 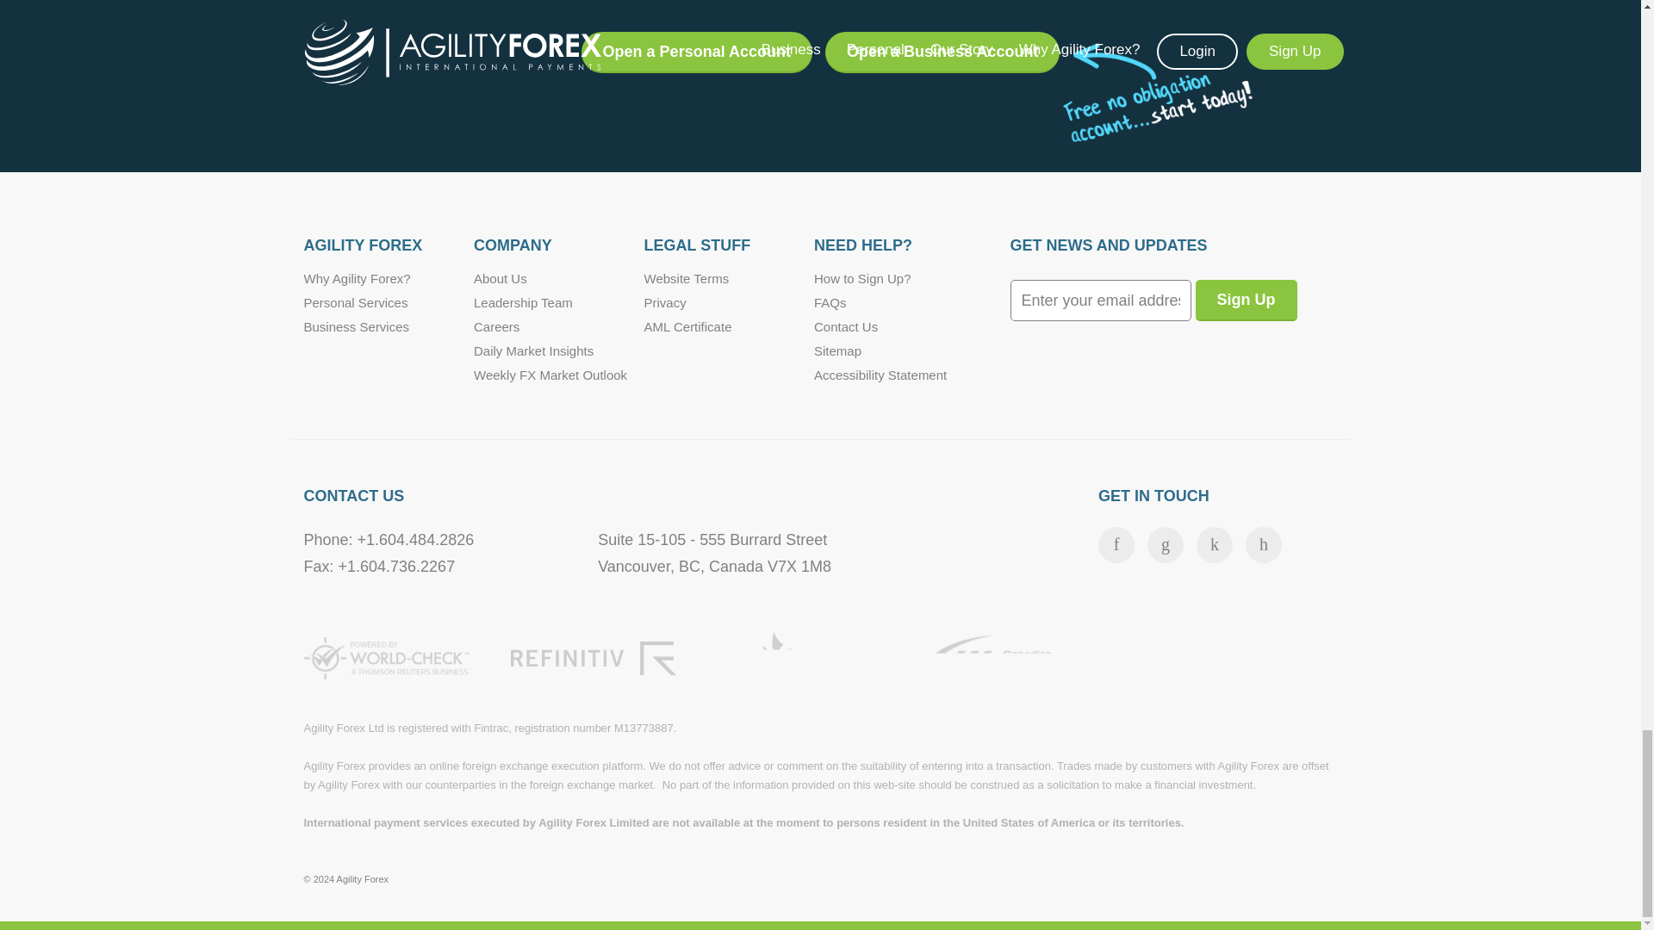 What do you see at coordinates (357, 278) in the screenshot?
I see `Why Agility Forex?` at bounding box center [357, 278].